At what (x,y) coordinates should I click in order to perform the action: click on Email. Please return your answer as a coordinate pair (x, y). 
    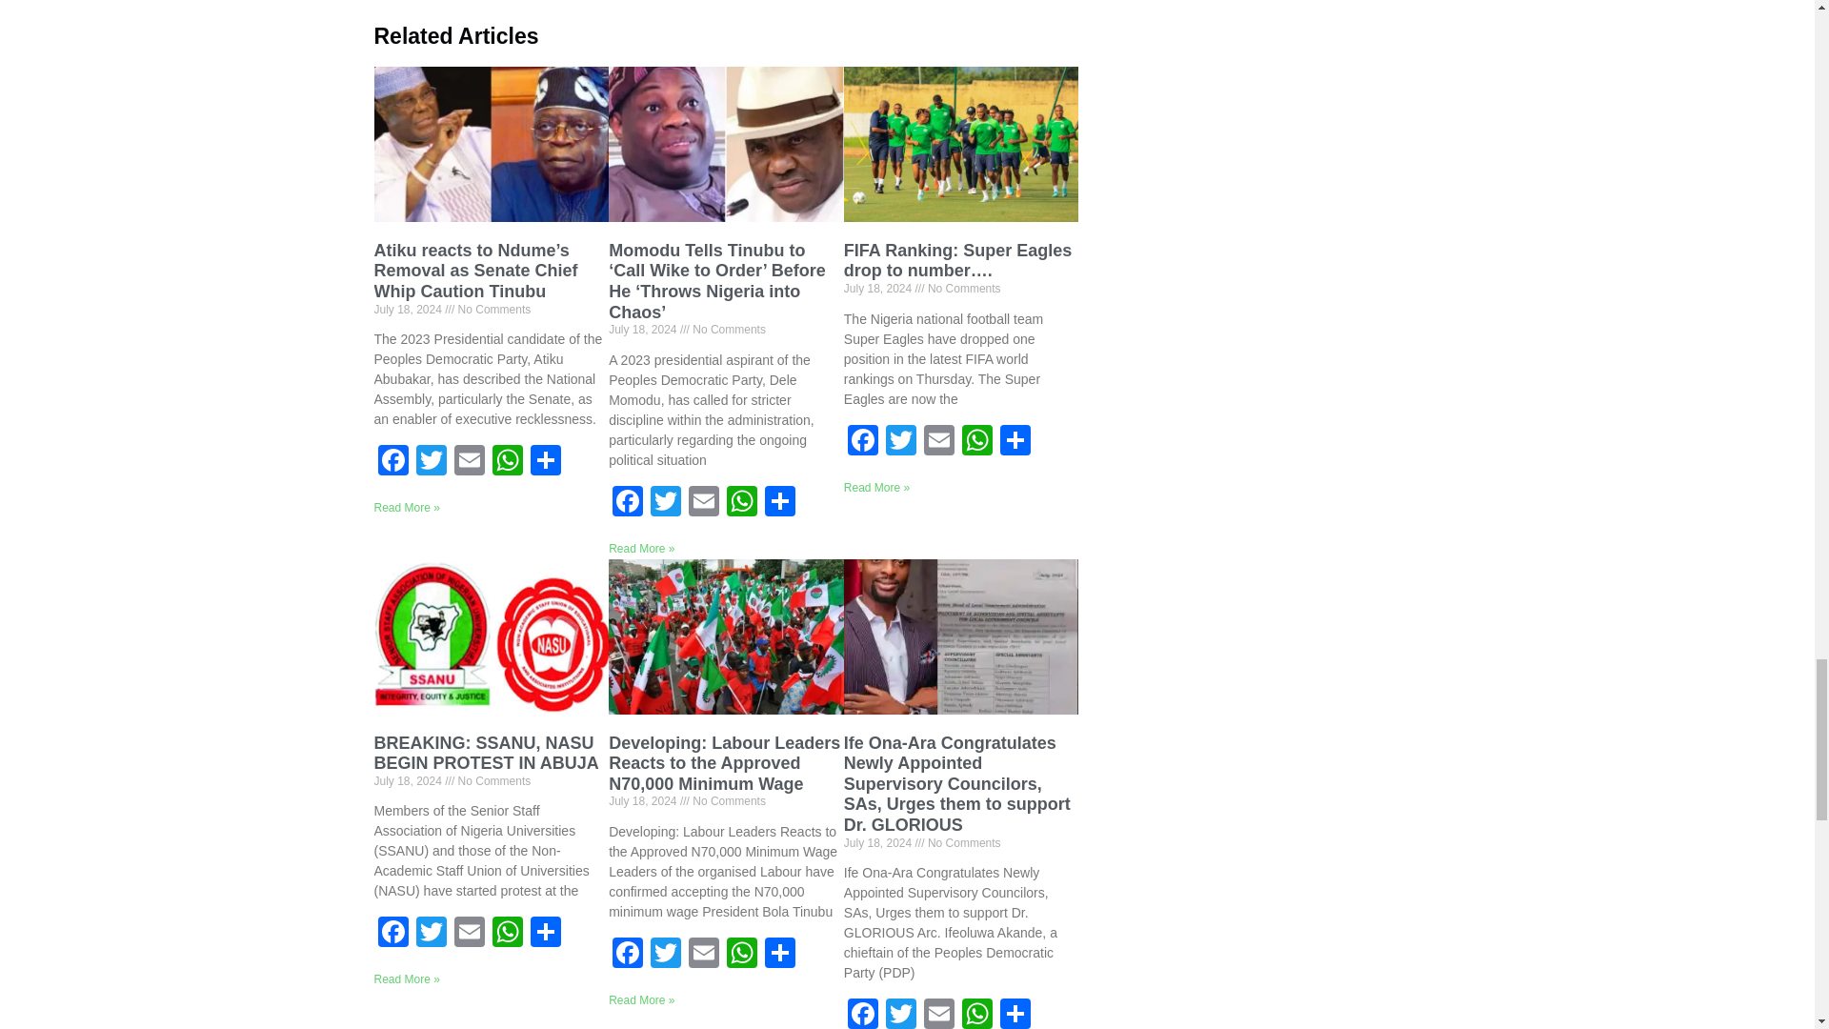
    Looking at the image, I should click on (469, 462).